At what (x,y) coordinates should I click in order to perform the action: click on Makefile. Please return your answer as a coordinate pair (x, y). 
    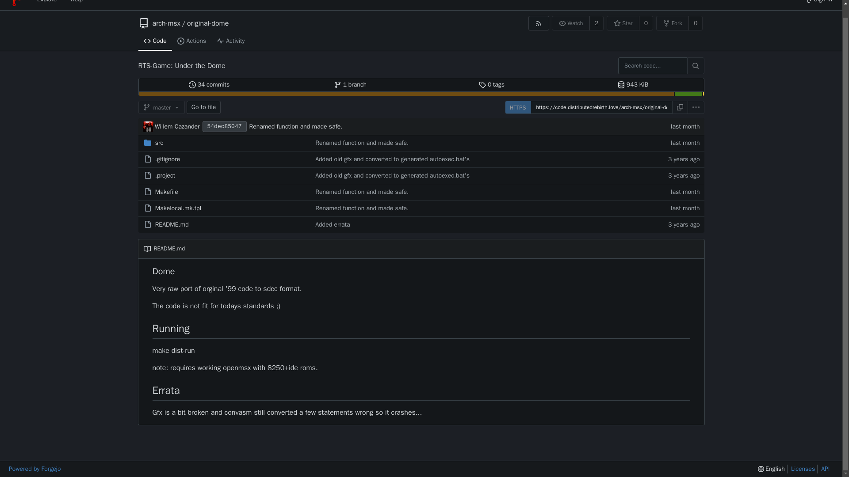
    Looking at the image, I should click on (167, 192).